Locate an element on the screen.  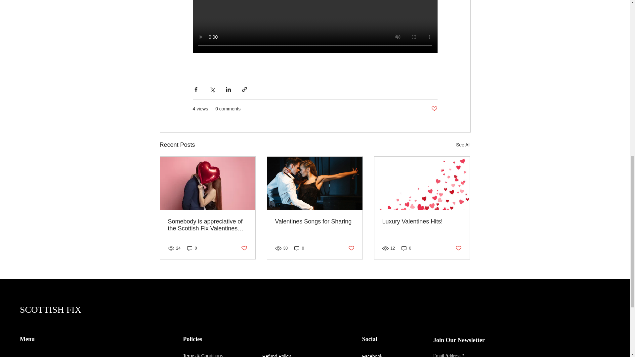
Post not marked as liked is located at coordinates (434, 109).